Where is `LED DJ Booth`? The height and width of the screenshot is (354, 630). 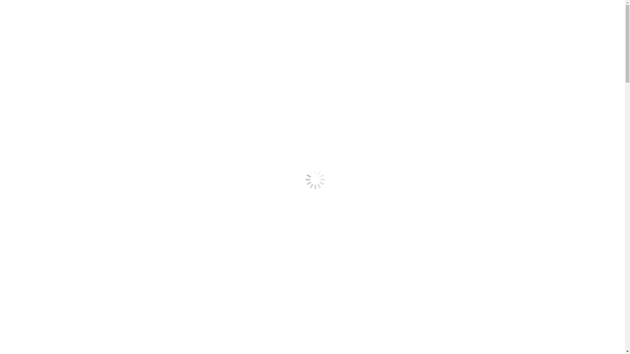
LED DJ Booth is located at coordinates (45, 123).